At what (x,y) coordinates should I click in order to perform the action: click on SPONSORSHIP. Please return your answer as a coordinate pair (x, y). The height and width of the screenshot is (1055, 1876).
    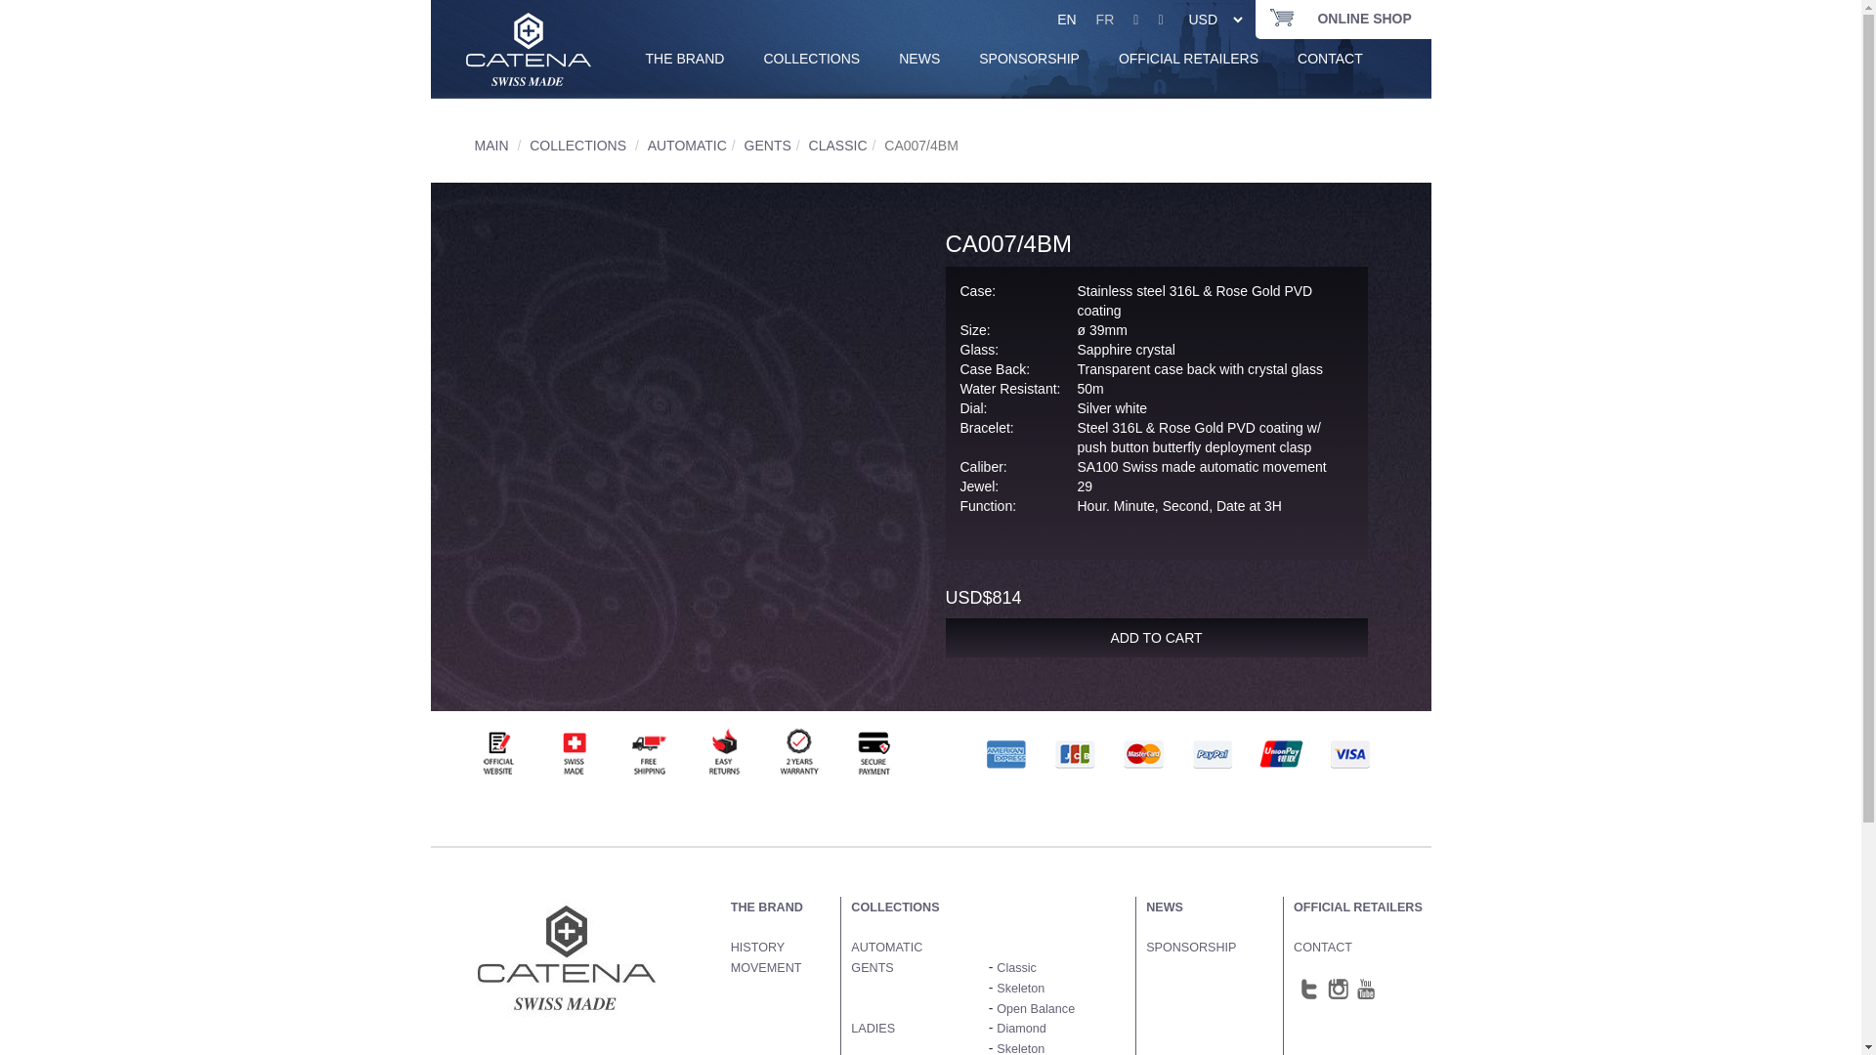
    Looking at the image, I should click on (1030, 59).